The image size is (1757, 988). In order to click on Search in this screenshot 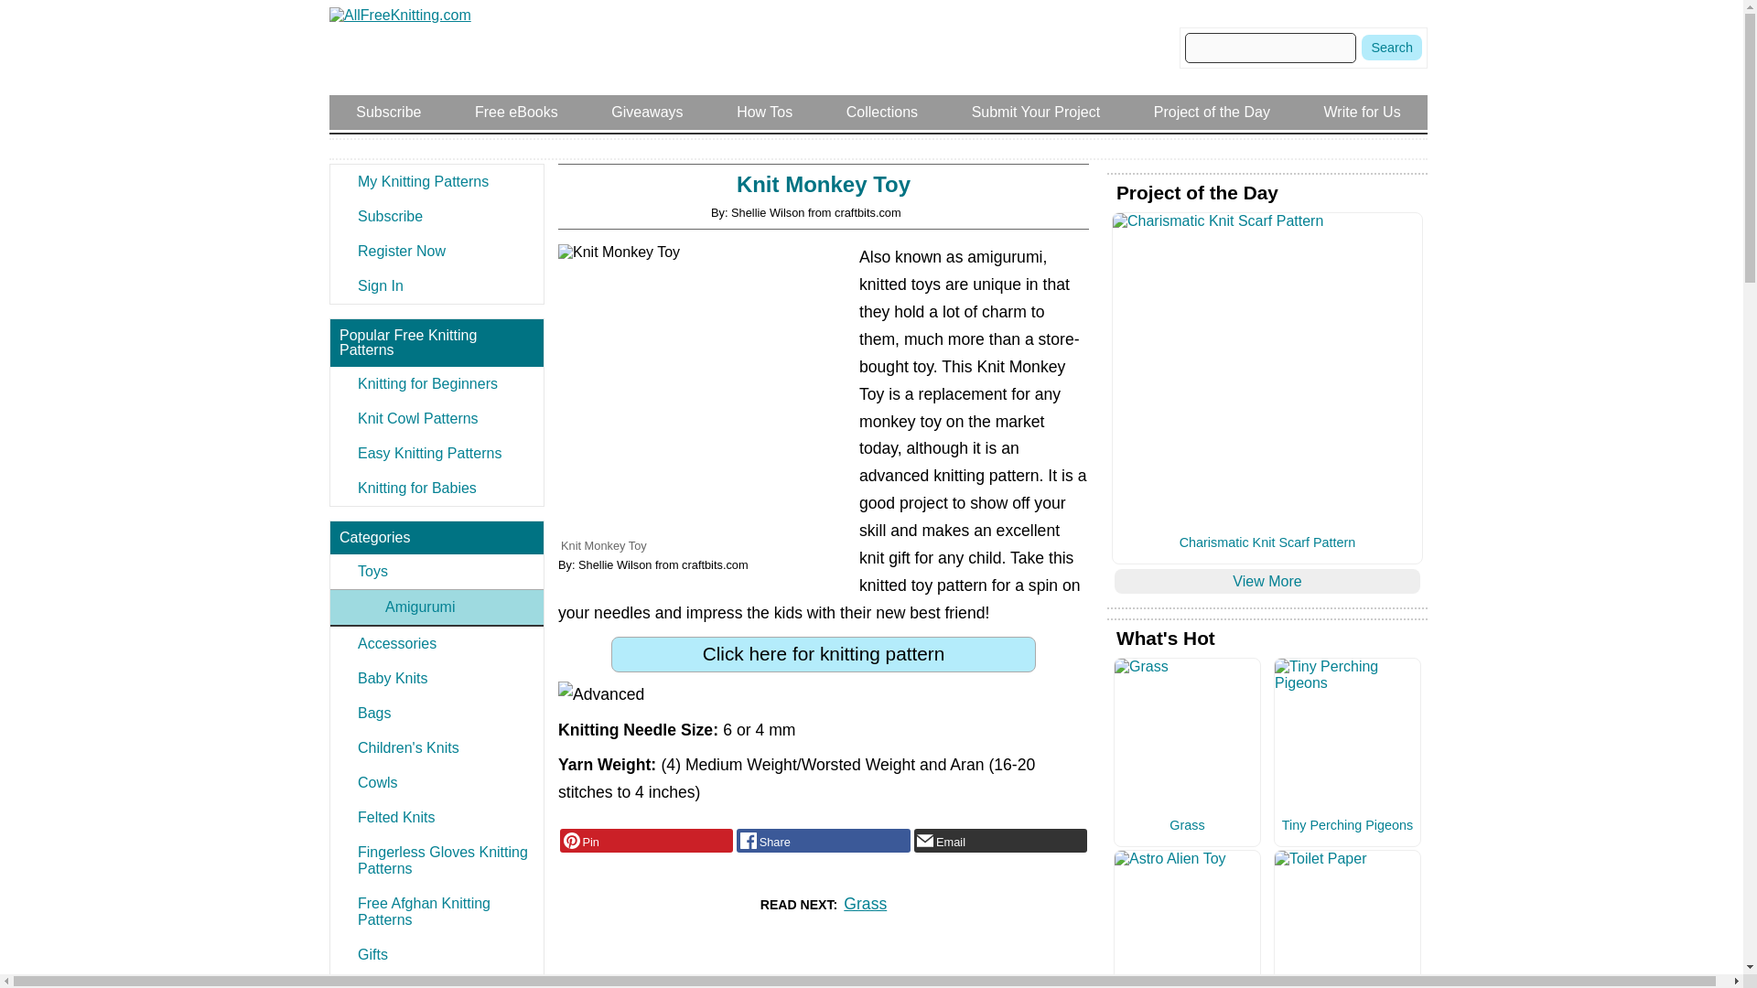, I will do `click(1391, 47)`.